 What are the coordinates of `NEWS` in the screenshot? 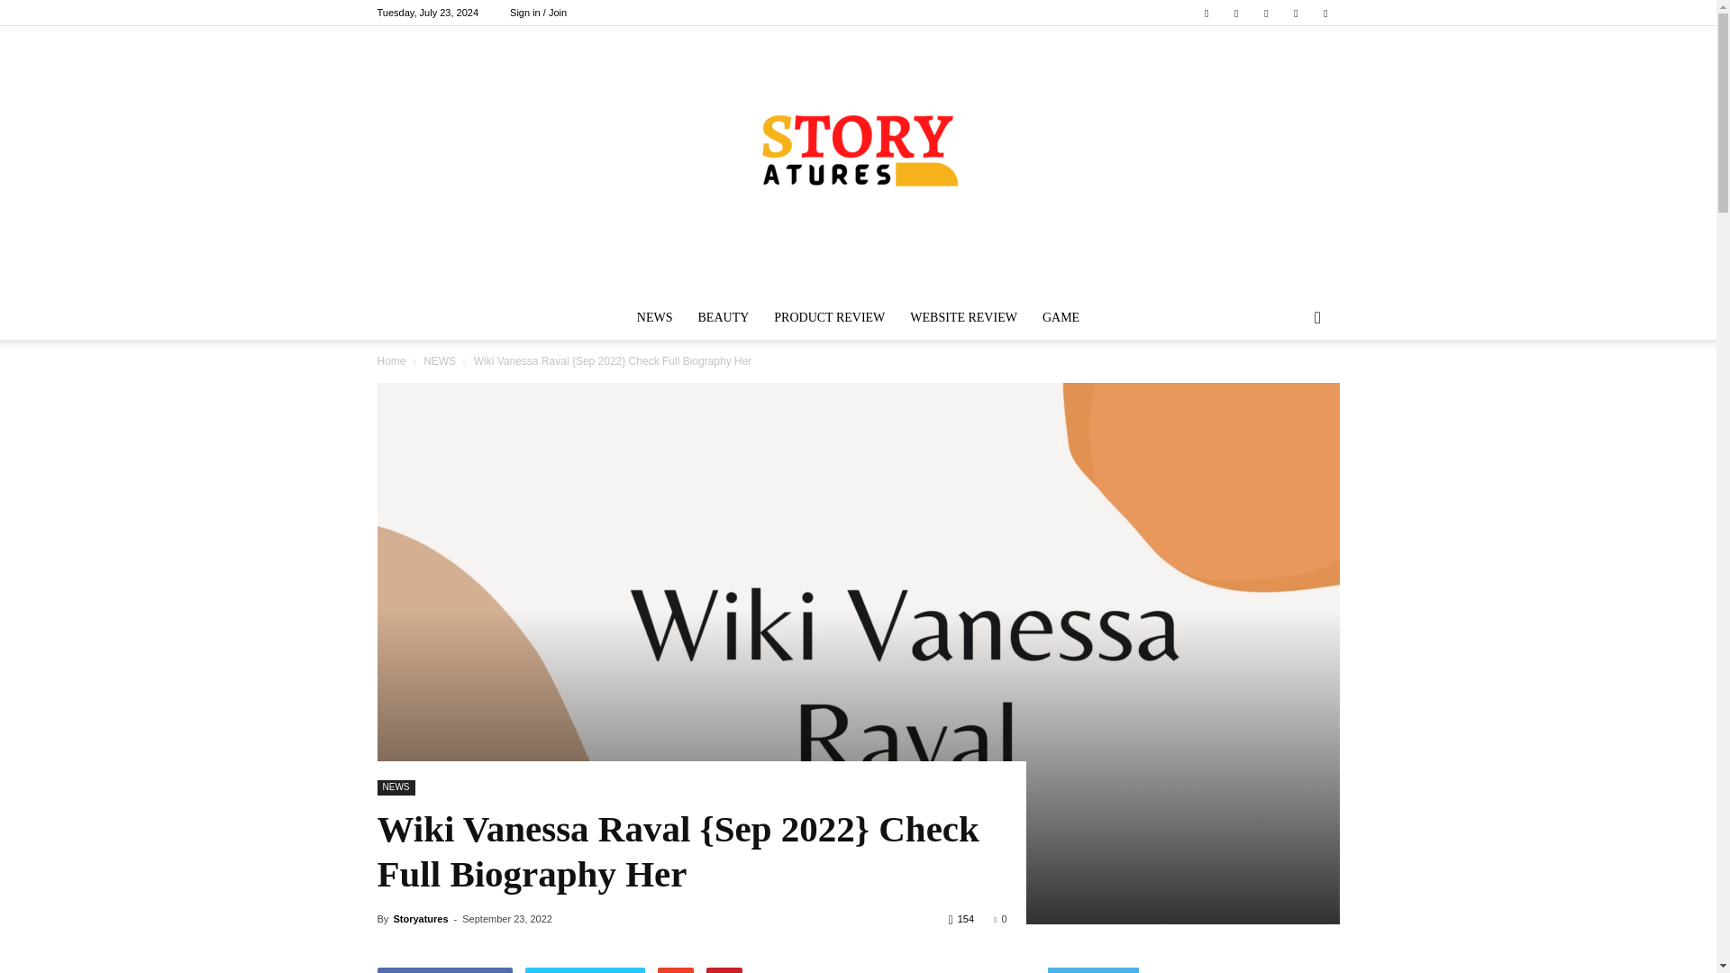 It's located at (654, 317).